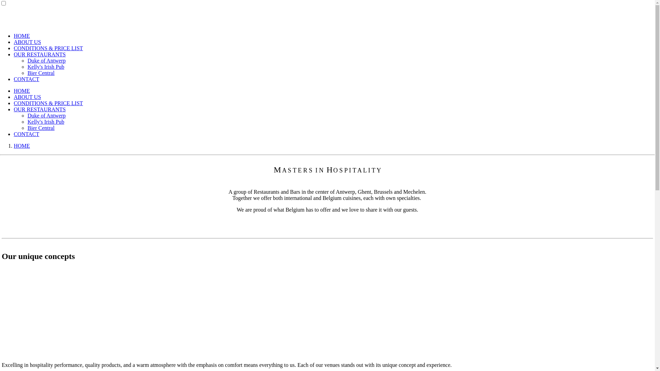 The height and width of the screenshot is (371, 660). What do you see at coordinates (22, 36) in the screenshot?
I see `HOME` at bounding box center [22, 36].